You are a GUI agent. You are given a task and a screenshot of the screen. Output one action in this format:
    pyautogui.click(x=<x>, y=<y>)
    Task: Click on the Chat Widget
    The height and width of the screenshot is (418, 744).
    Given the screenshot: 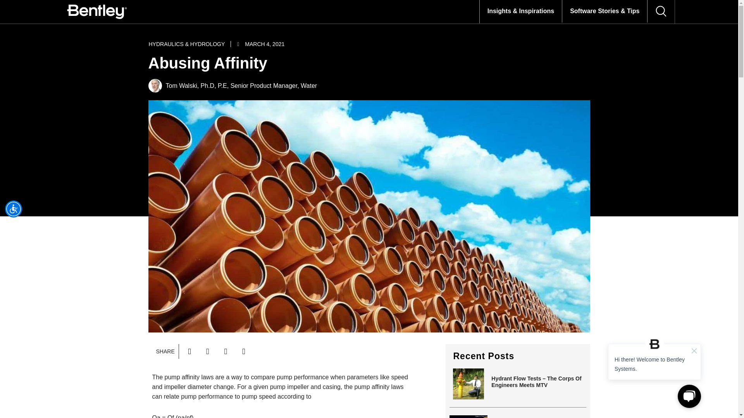 What is the action you would take?
    pyautogui.click(x=654, y=371)
    